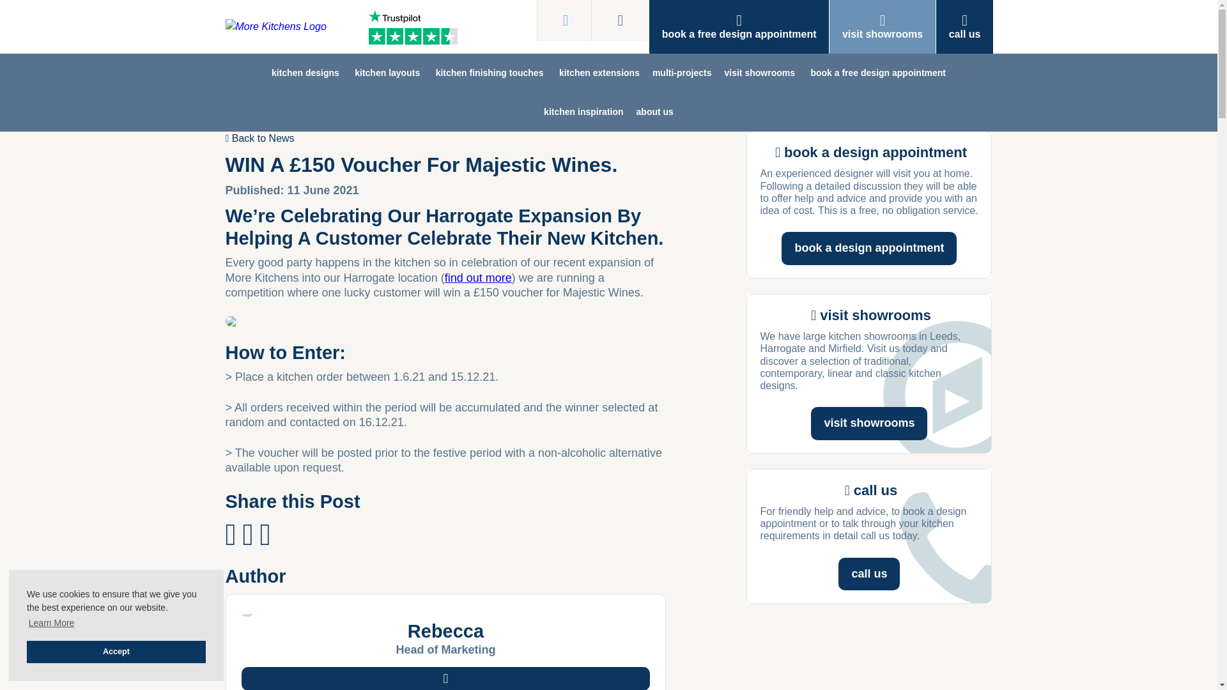 The width and height of the screenshot is (1227, 690). What do you see at coordinates (305, 73) in the screenshot?
I see `kitchen designs` at bounding box center [305, 73].